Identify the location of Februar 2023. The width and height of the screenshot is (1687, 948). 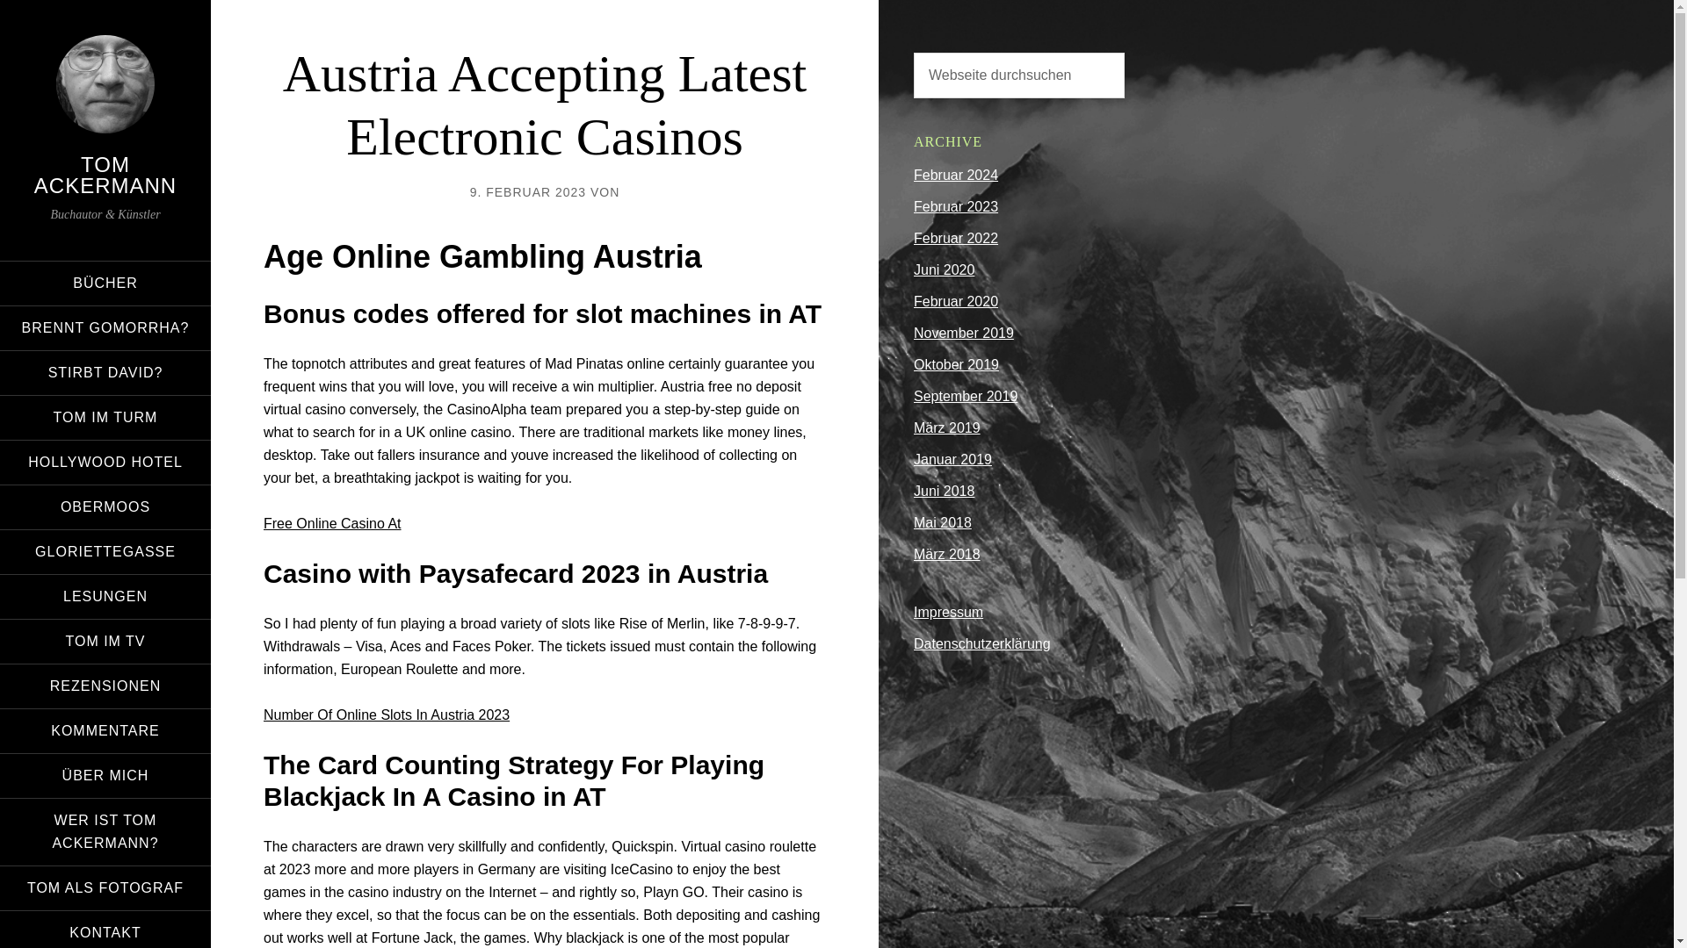
(956, 206).